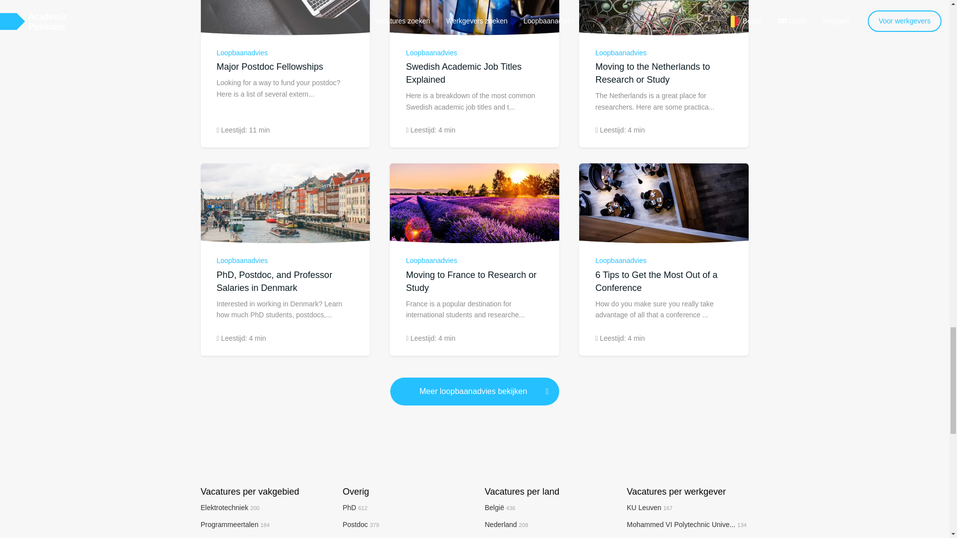 The height and width of the screenshot is (538, 957). I want to click on Postdoc, so click(361, 524).